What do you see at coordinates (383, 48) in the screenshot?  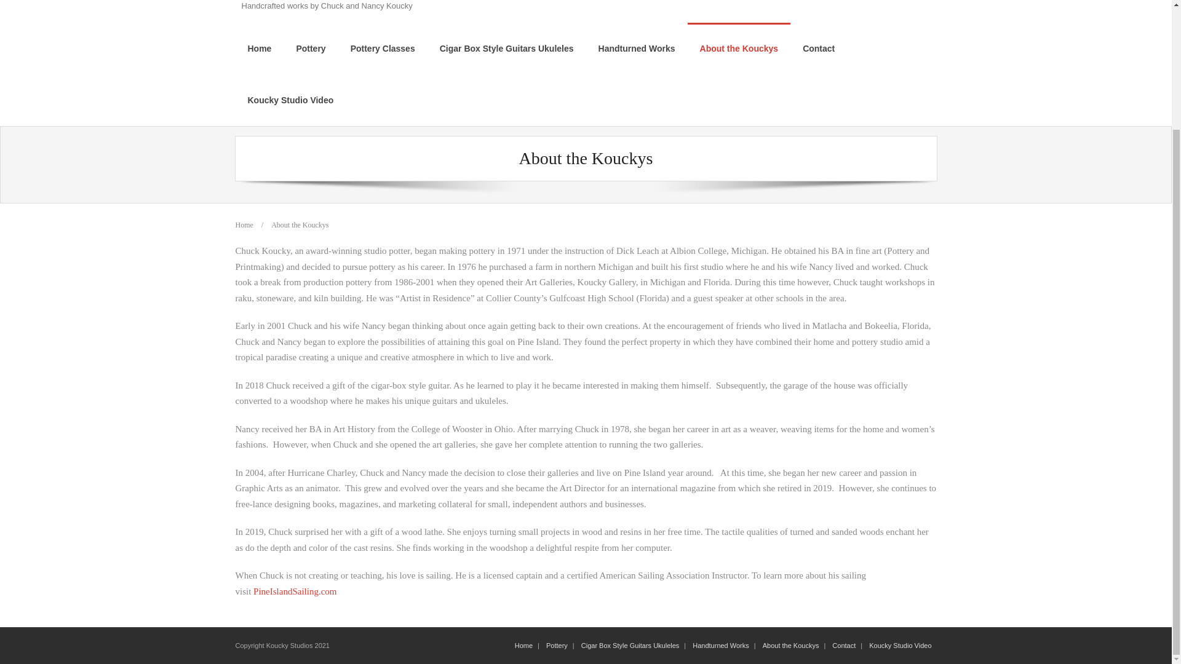 I see `Pottery Classes` at bounding box center [383, 48].